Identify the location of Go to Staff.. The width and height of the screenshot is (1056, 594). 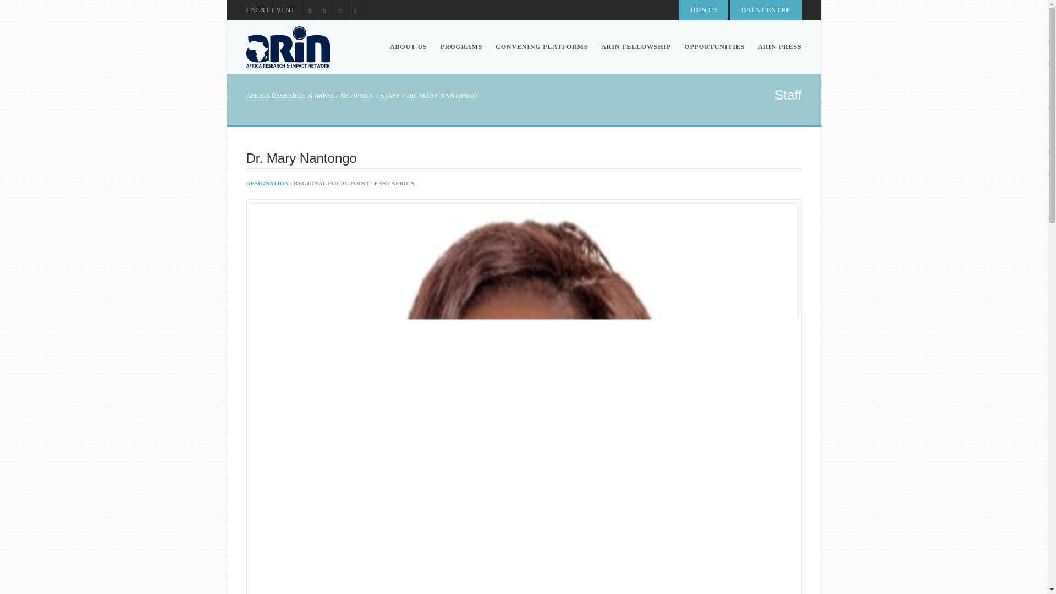
(390, 96).